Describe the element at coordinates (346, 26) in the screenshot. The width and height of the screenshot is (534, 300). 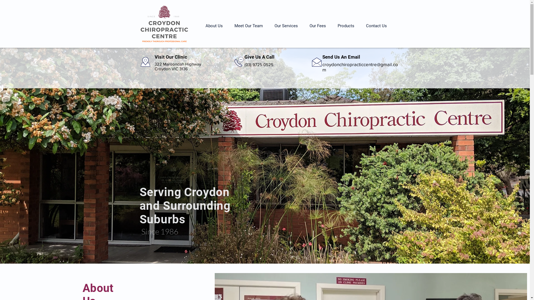
I see `Products` at that location.